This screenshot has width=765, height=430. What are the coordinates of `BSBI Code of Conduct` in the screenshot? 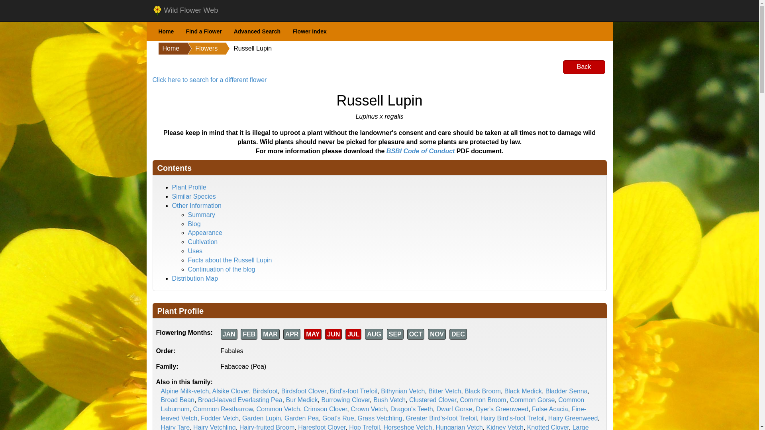 It's located at (421, 151).